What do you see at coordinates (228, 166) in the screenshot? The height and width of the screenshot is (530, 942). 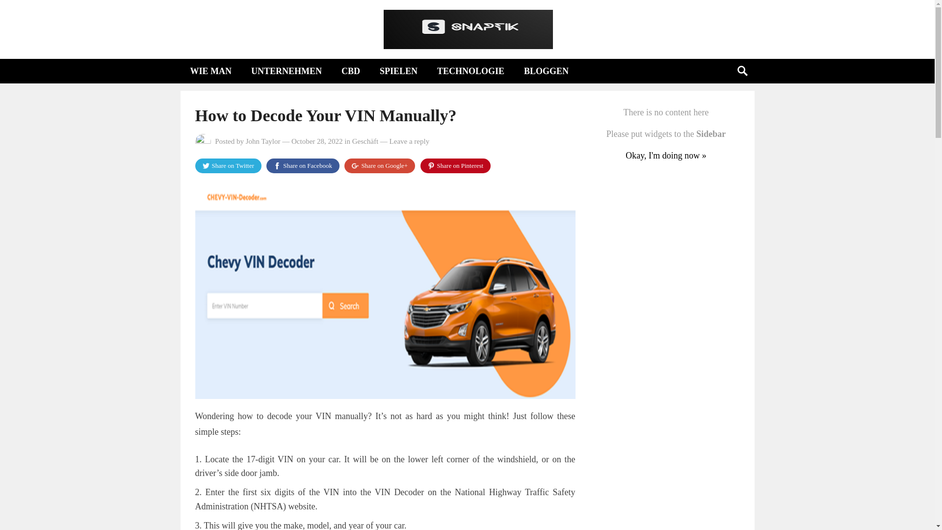 I see `Share on Twitter` at bounding box center [228, 166].